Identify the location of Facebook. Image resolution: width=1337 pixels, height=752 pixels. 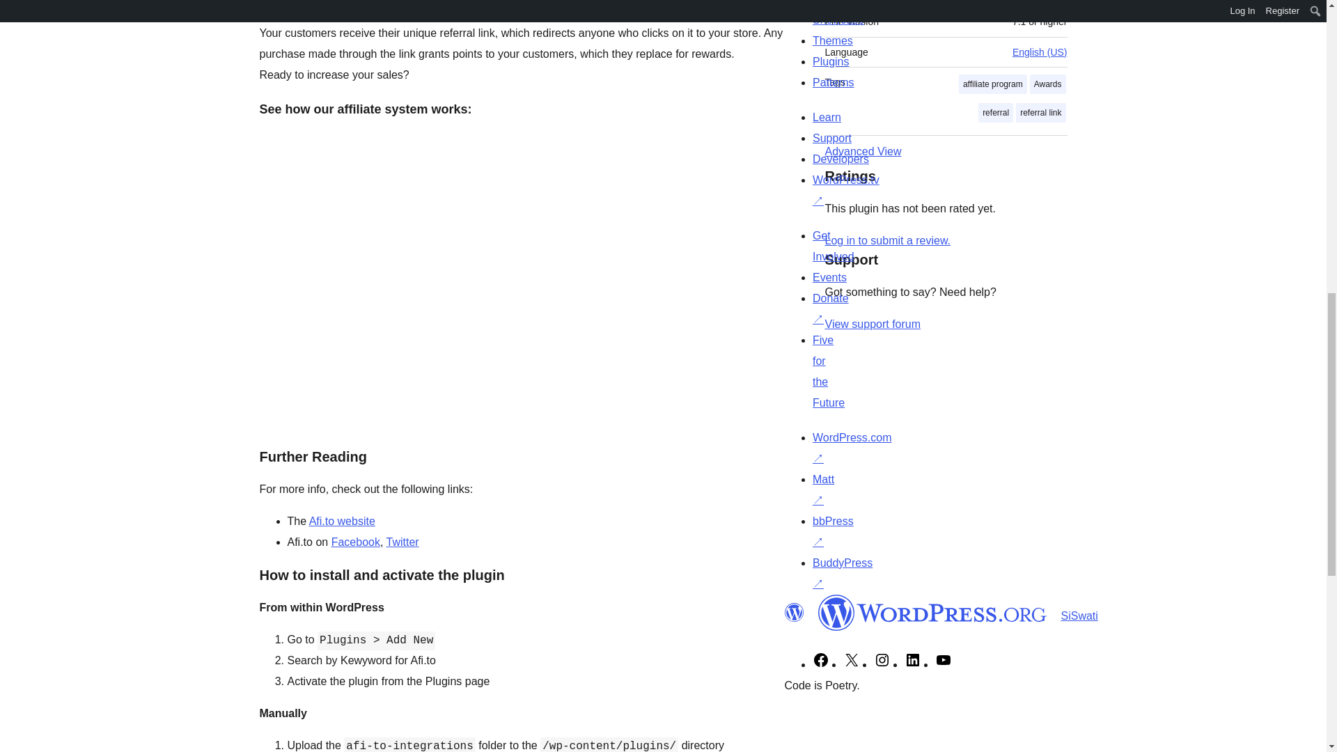
(355, 542).